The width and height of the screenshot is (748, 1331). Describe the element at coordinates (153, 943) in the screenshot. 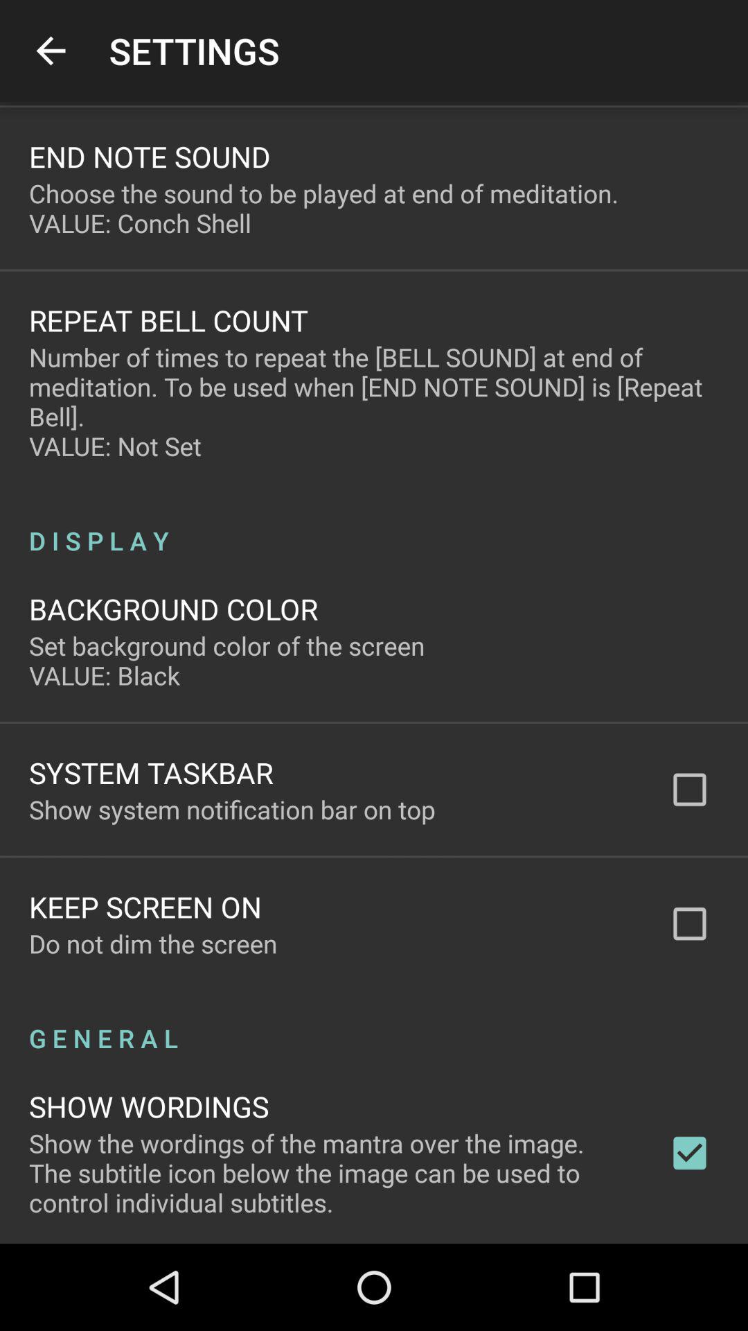

I see `tap the item below keep screen on icon` at that location.